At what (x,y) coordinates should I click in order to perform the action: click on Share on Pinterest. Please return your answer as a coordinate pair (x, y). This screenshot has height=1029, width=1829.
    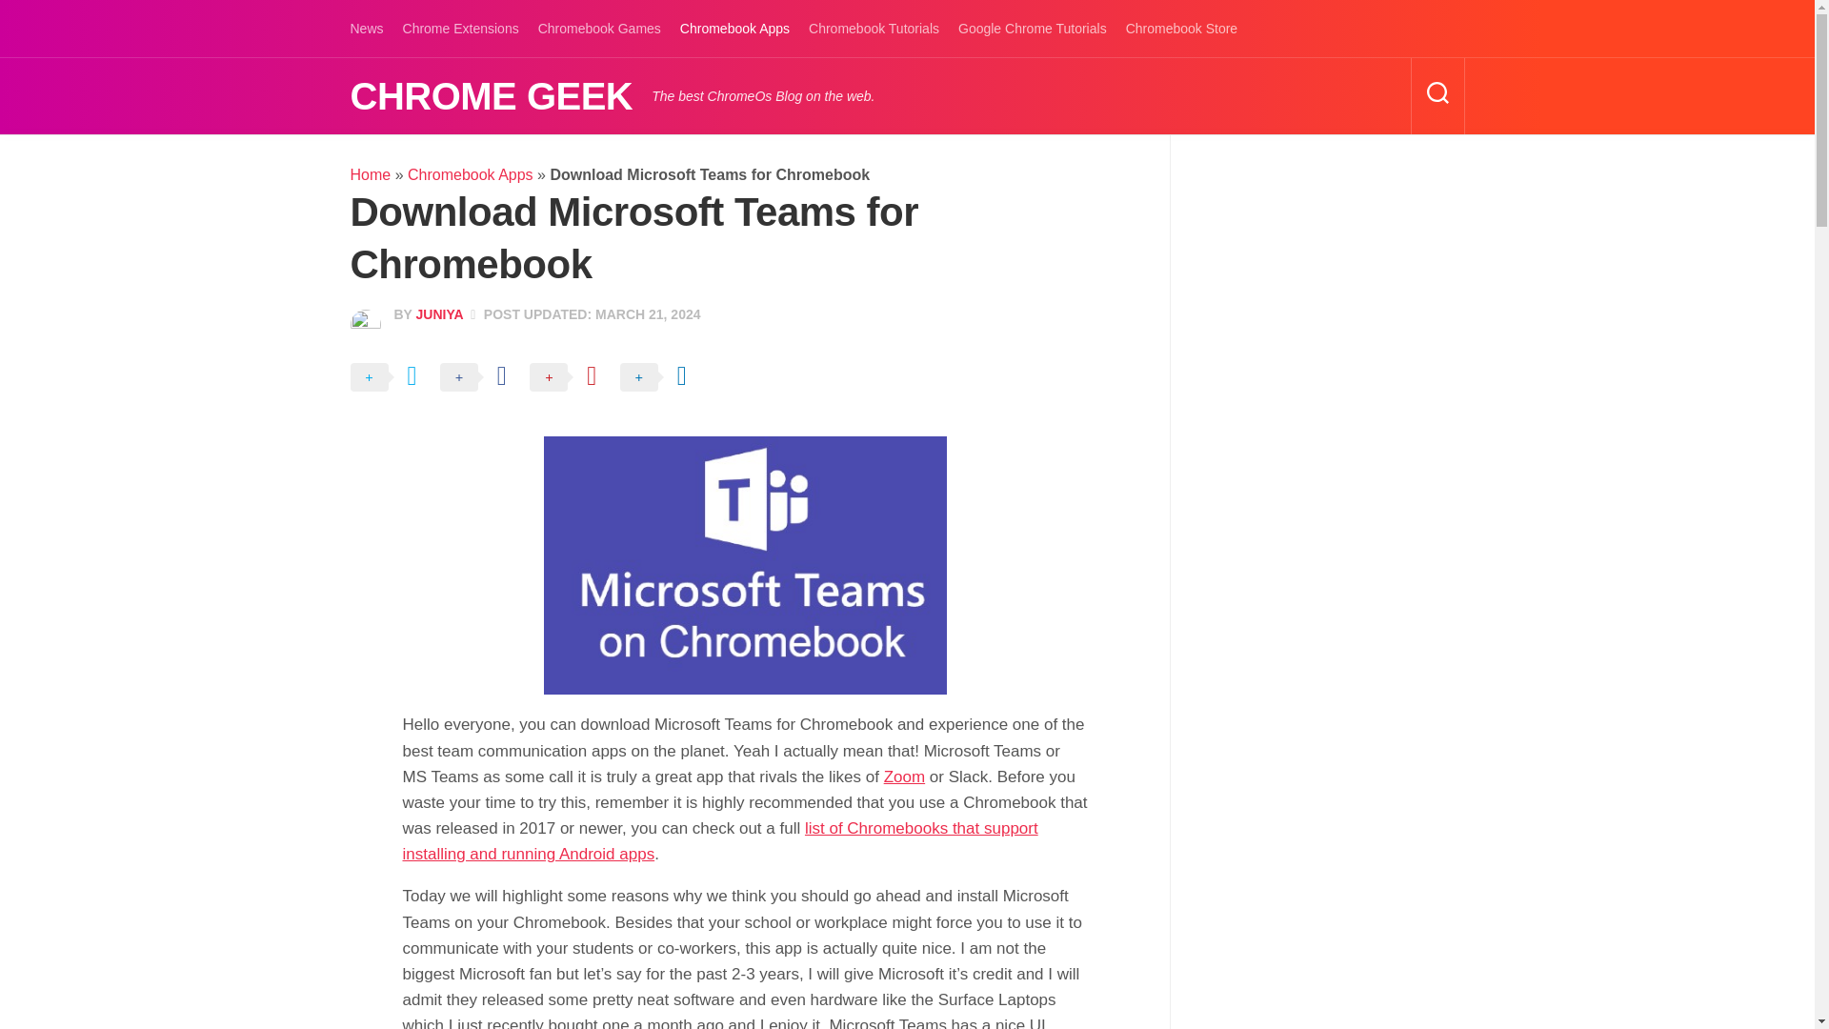
    Looking at the image, I should click on (572, 377).